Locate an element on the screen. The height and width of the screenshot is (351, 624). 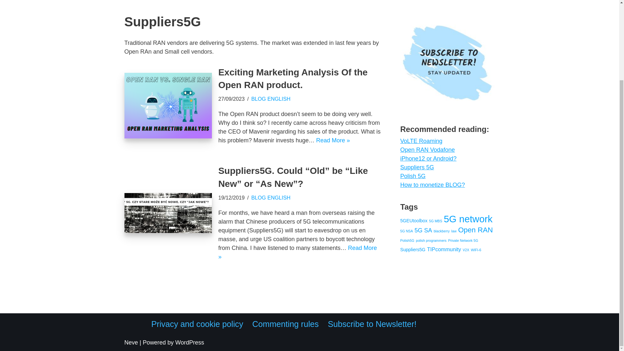
Open RAN Vodafone is located at coordinates (428, 149).